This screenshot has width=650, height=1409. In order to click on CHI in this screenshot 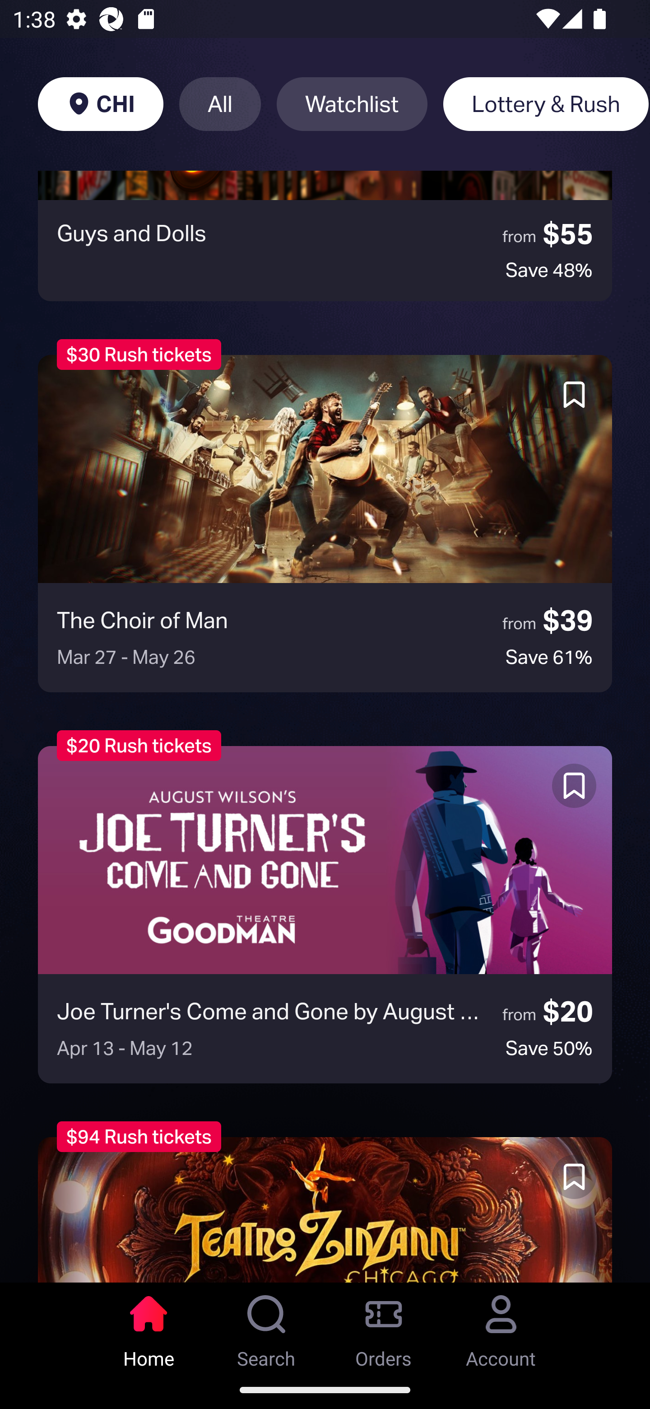, I will do `click(100, 104)`.